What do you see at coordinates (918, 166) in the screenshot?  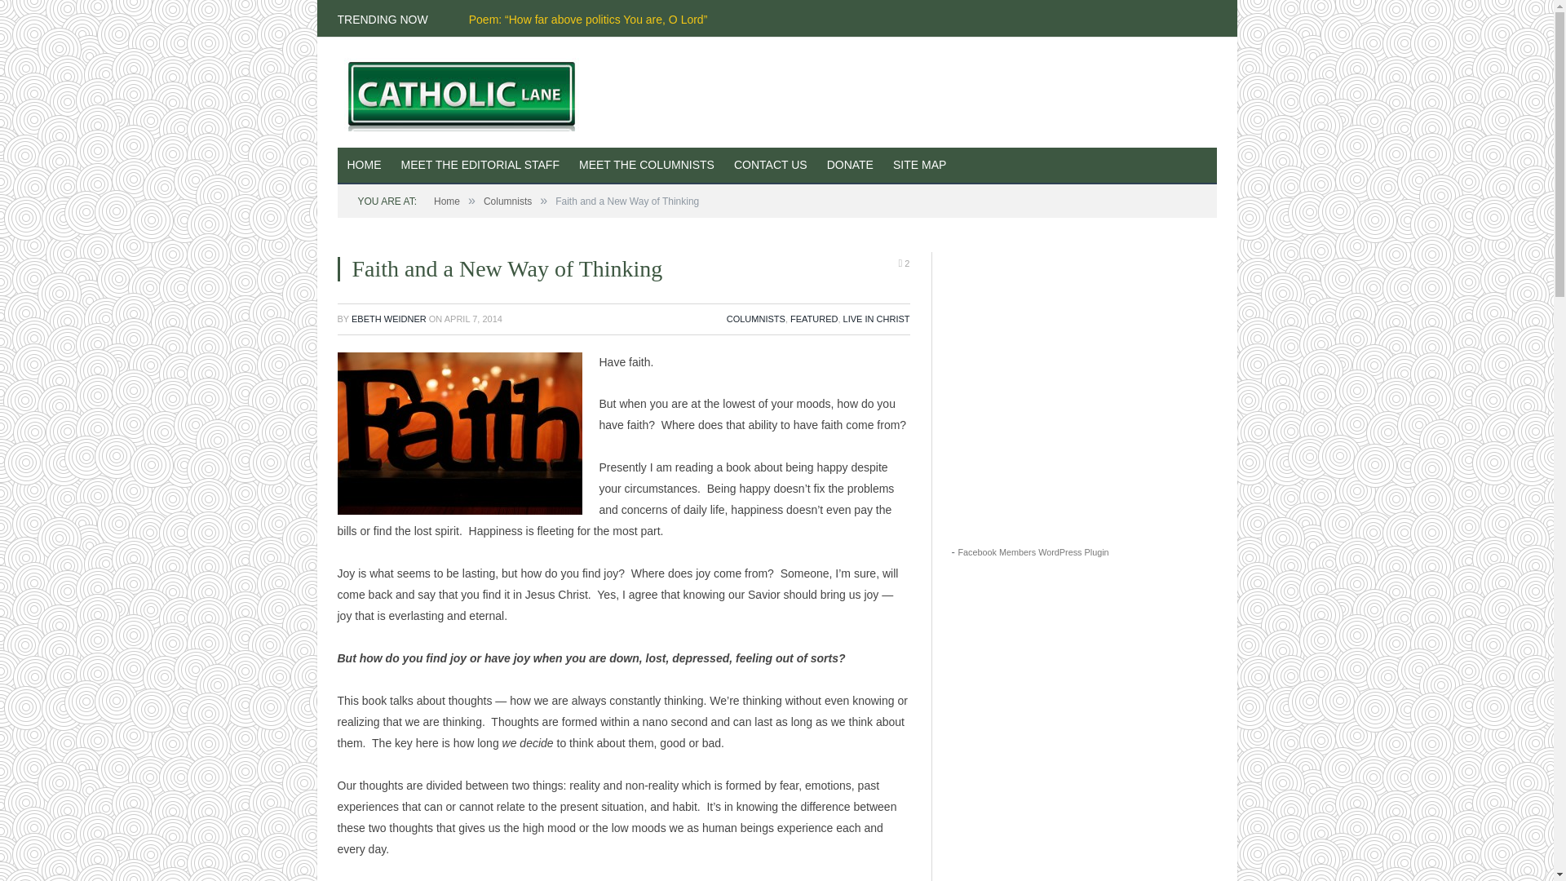 I see `SITE MAP` at bounding box center [918, 166].